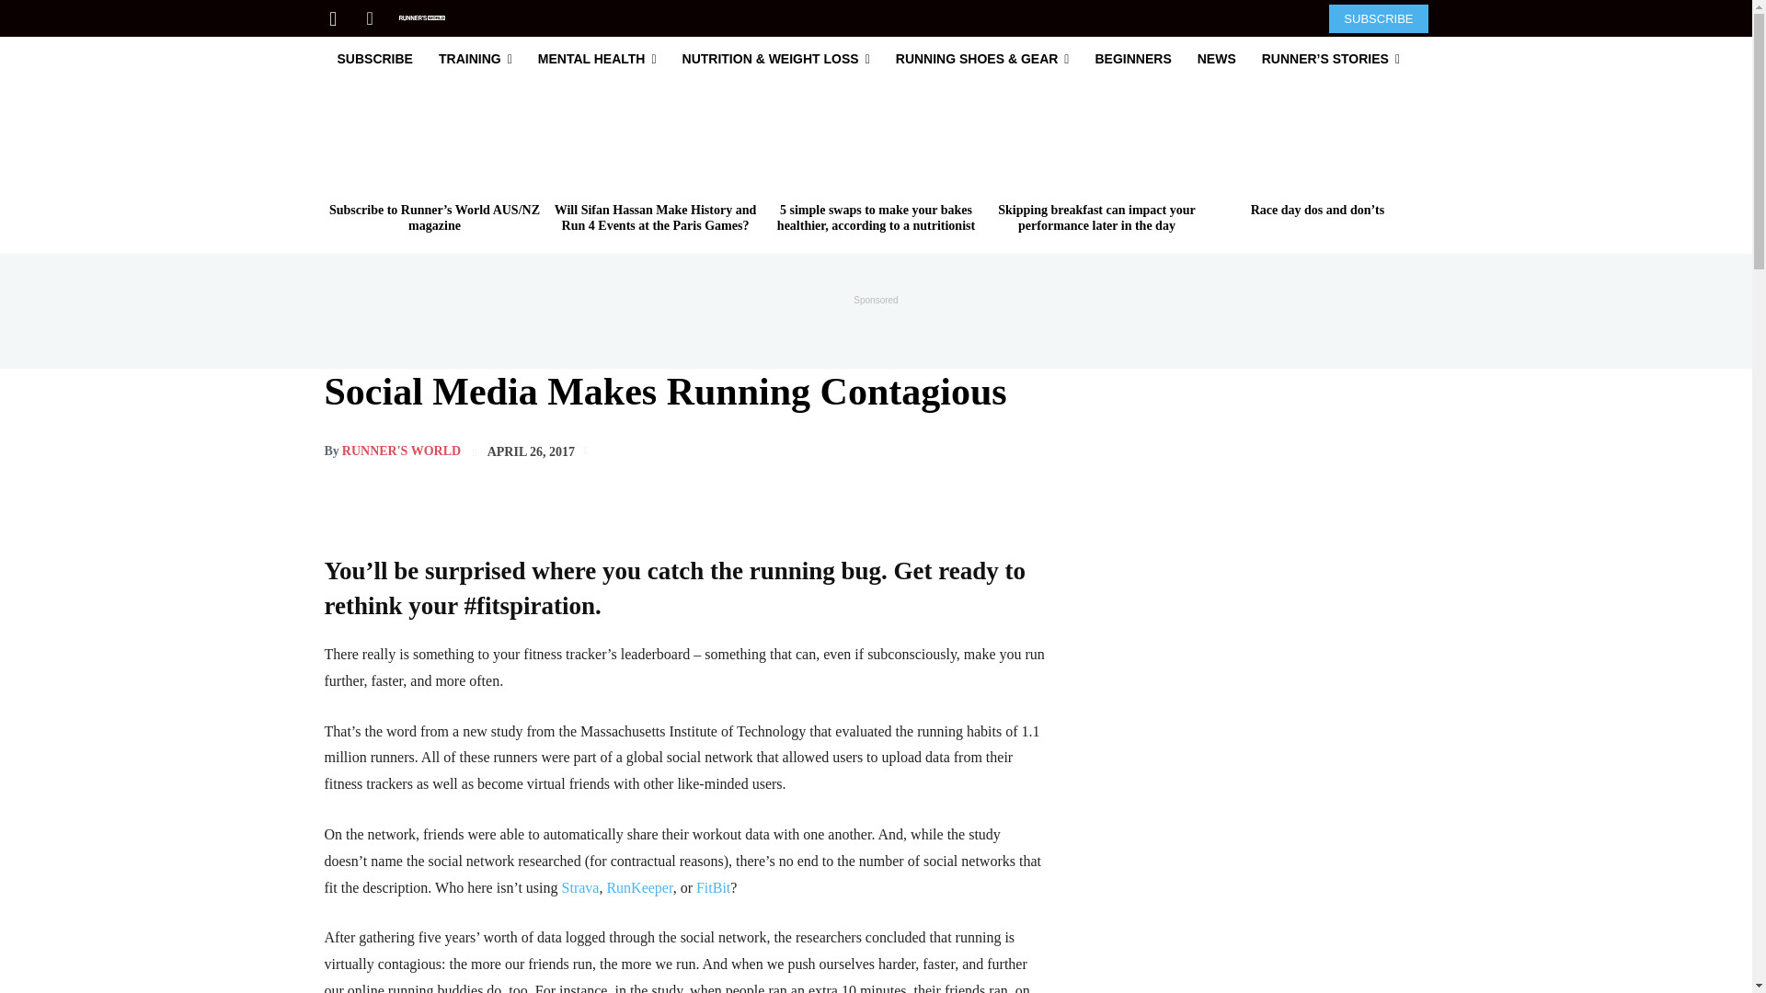 Image resolution: width=1766 pixels, height=993 pixels. I want to click on SUBSCRIBE, so click(1378, 17).